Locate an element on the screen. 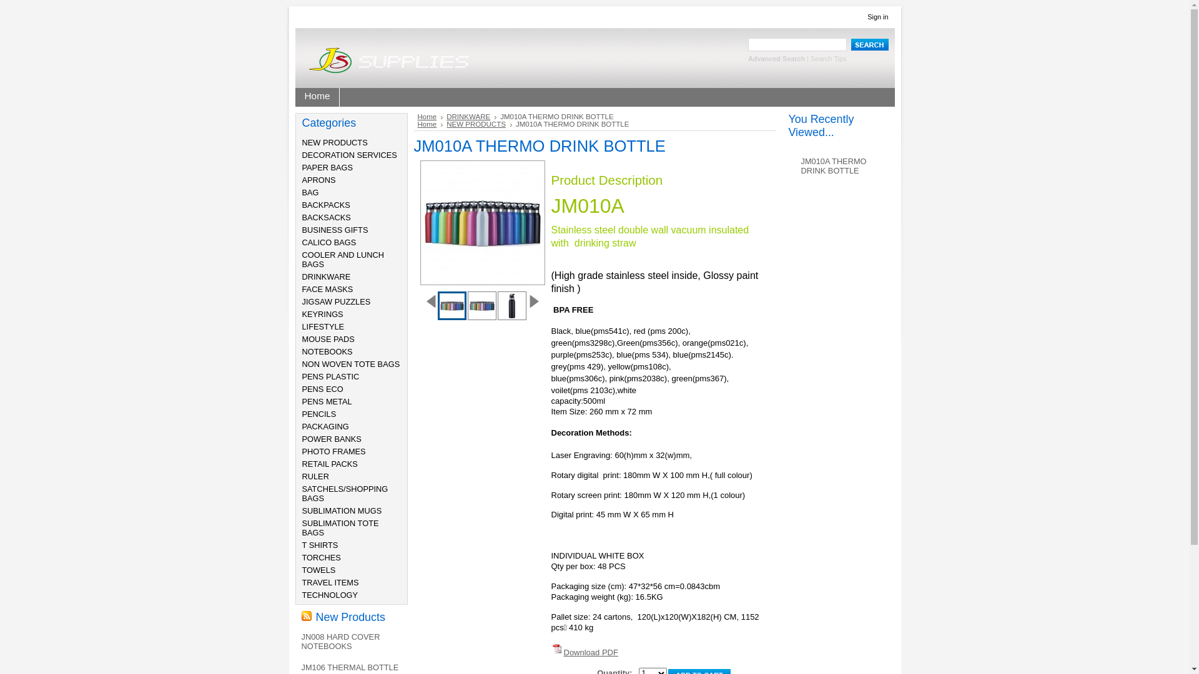 The image size is (1199, 674). LIFESTYLE is located at coordinates (323, 327).